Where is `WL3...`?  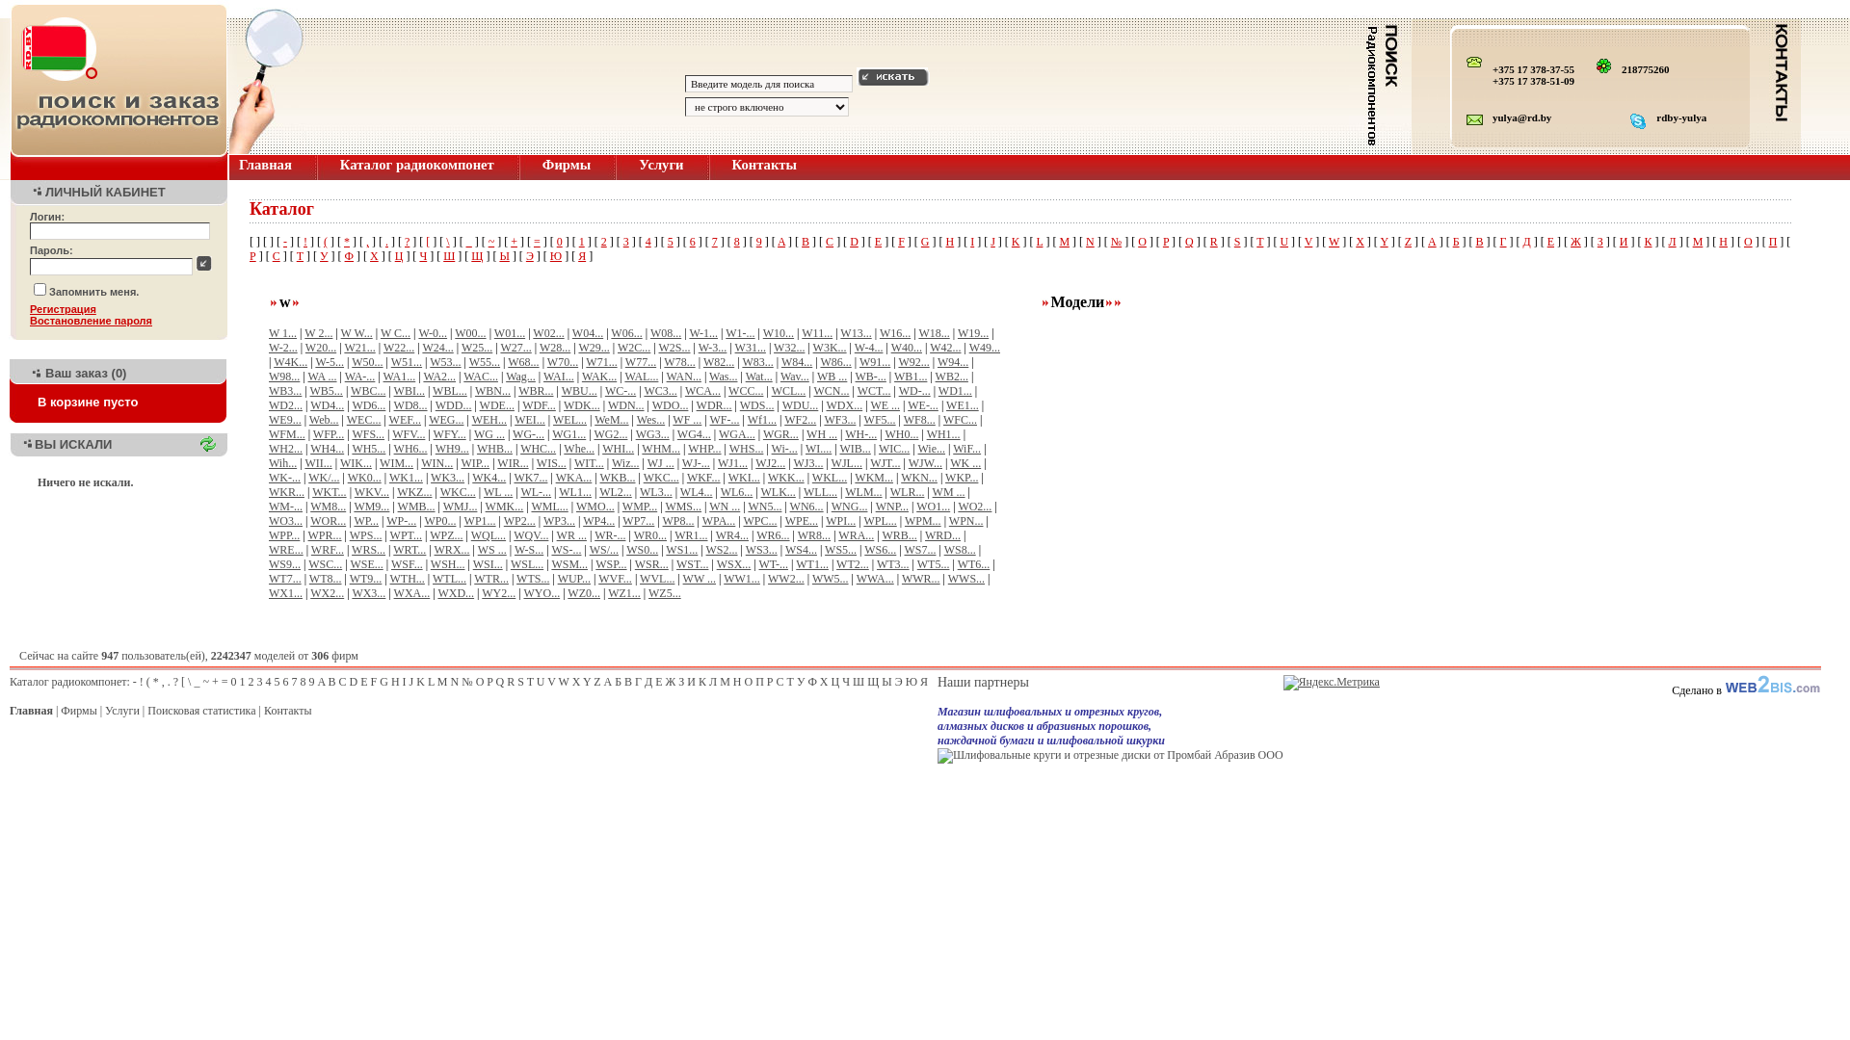 WL3... is located at coordinates (656, 492).